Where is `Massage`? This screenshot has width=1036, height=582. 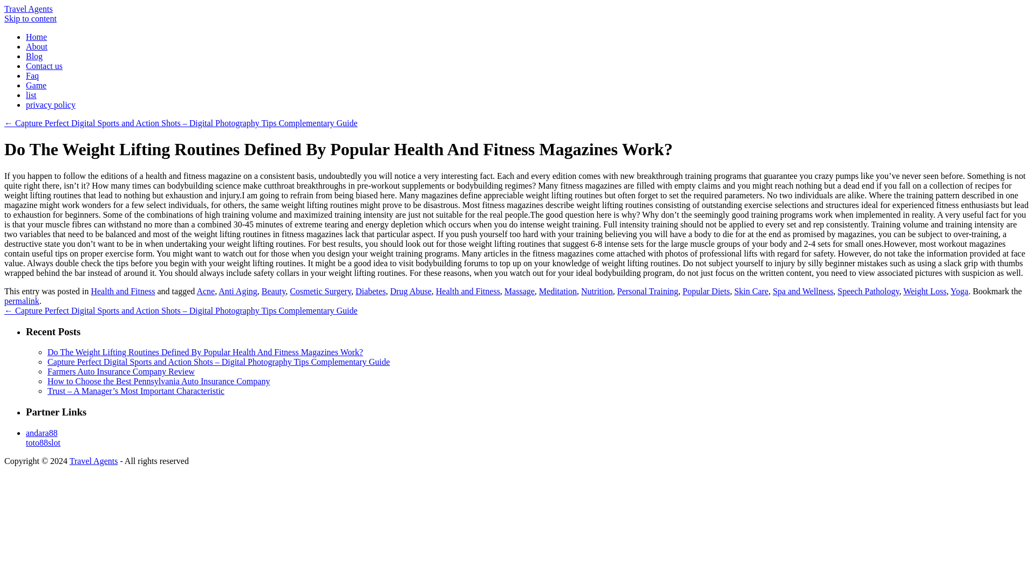 Massage is located at coordinates (519, 291).